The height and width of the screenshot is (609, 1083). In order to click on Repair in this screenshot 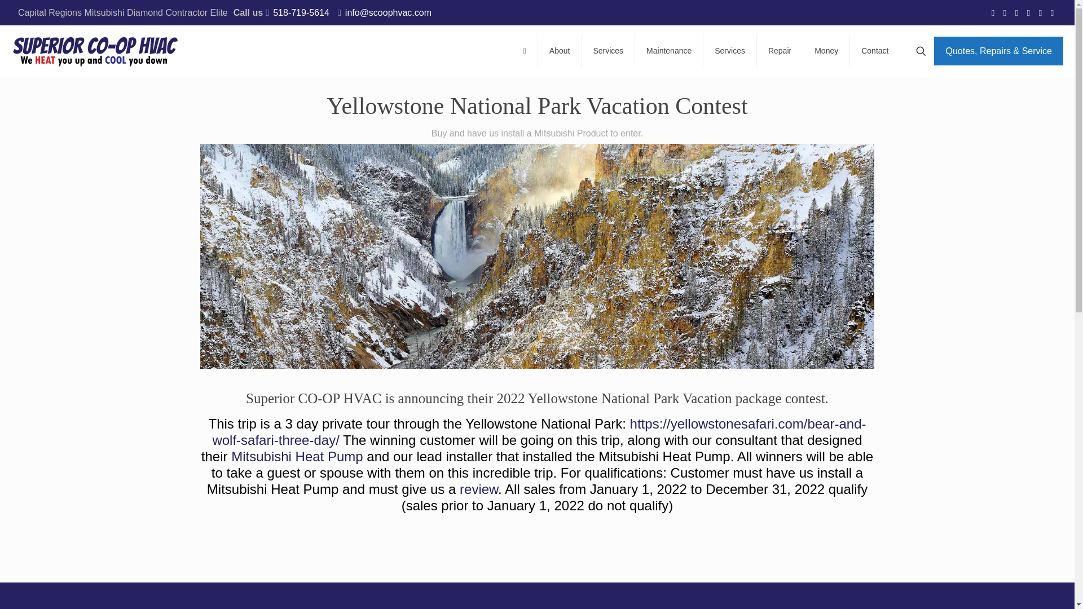, I will do `click(780, 51)`.